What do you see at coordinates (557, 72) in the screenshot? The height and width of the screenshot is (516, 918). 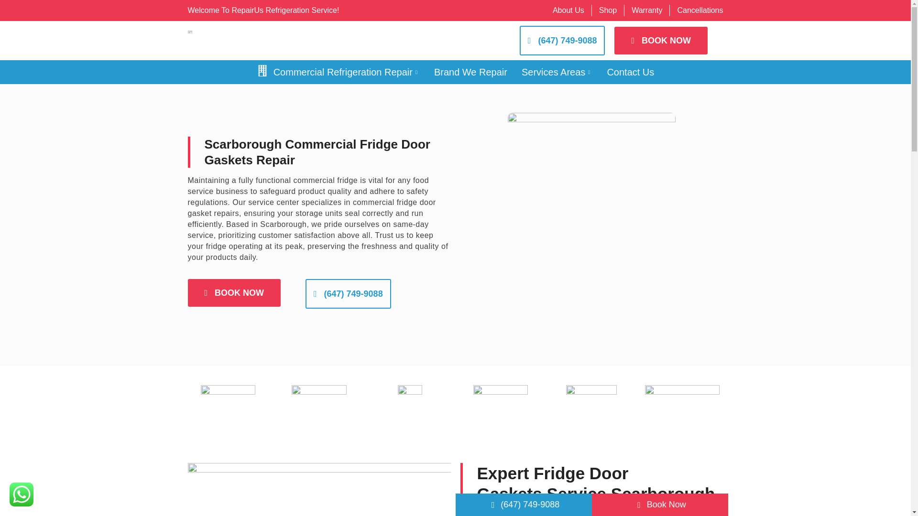 I see `Services Areas` at bounding box center [557, 72].